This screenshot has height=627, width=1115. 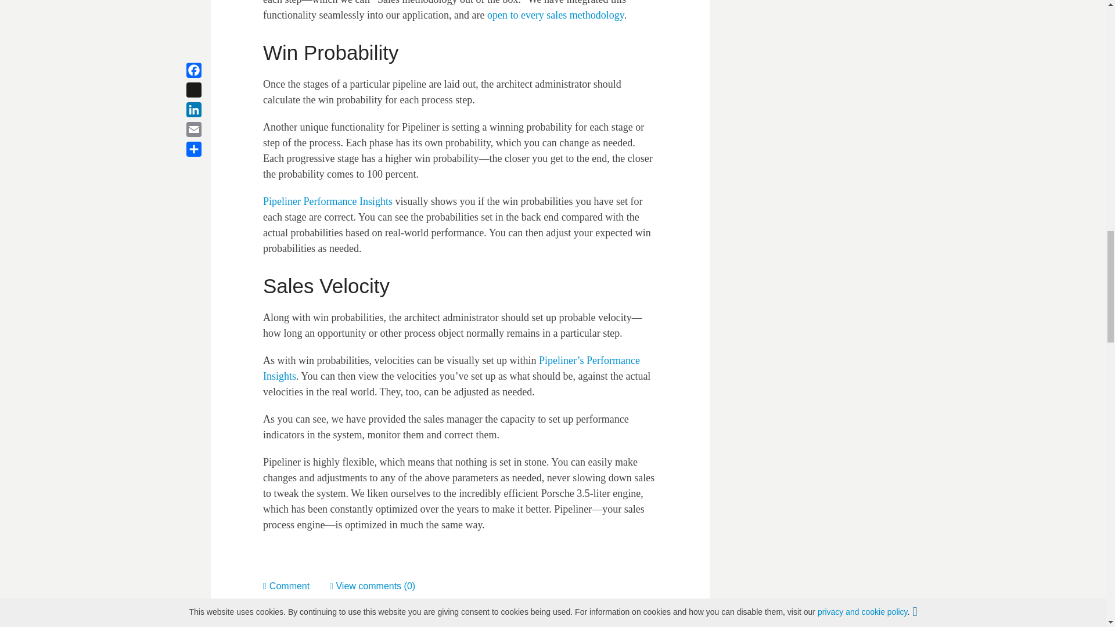 What do you see at coordinates (296, 586) in the screenshot?
I see `Comment` at bounding box center [296, 586].